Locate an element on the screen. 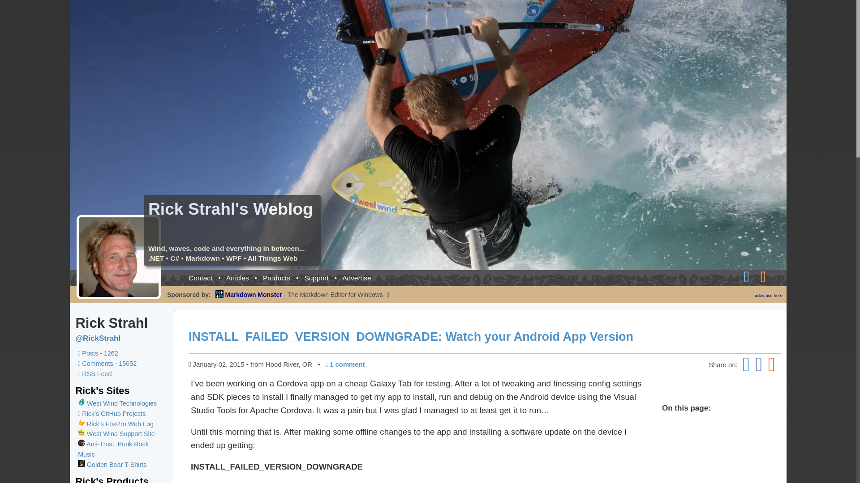 The height and width of the screenshot is (483, 860). Anti-Trust: Punk Rock Music is located at coordinates (113, 449).